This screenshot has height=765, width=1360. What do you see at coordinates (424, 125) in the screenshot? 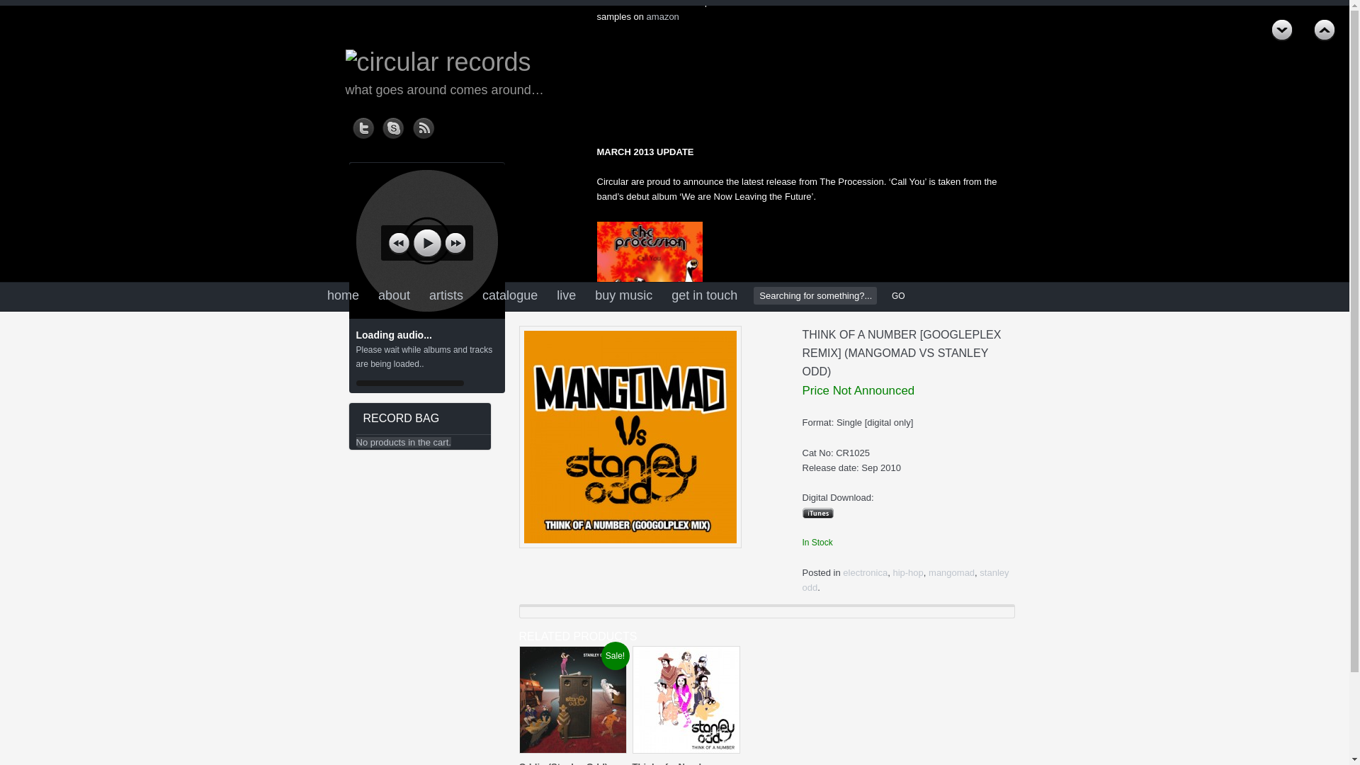
I see `Link to RSS` at bounding box center [424, 125].